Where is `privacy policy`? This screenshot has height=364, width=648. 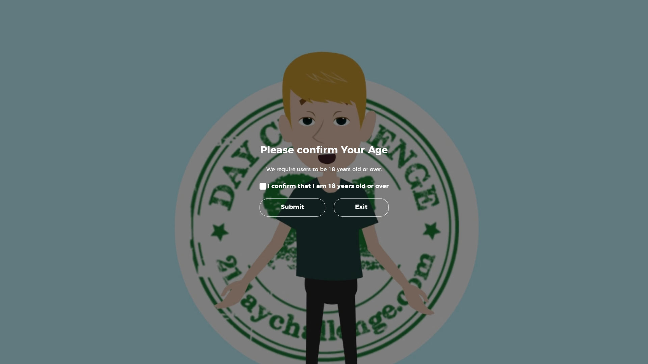 privacy policy is located at coordinates (274, 158).